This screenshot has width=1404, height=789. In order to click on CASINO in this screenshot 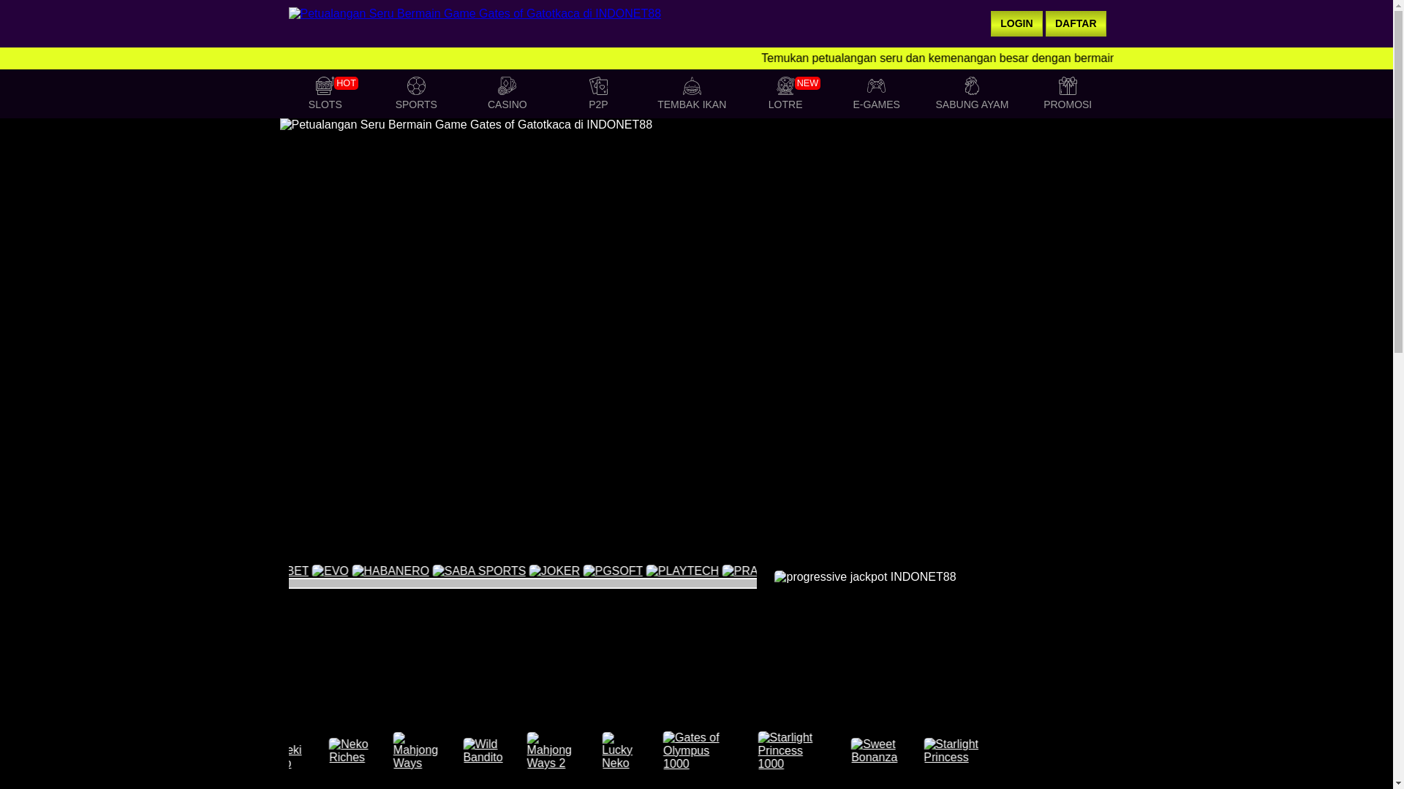, I will do `click(1067, 95)`.